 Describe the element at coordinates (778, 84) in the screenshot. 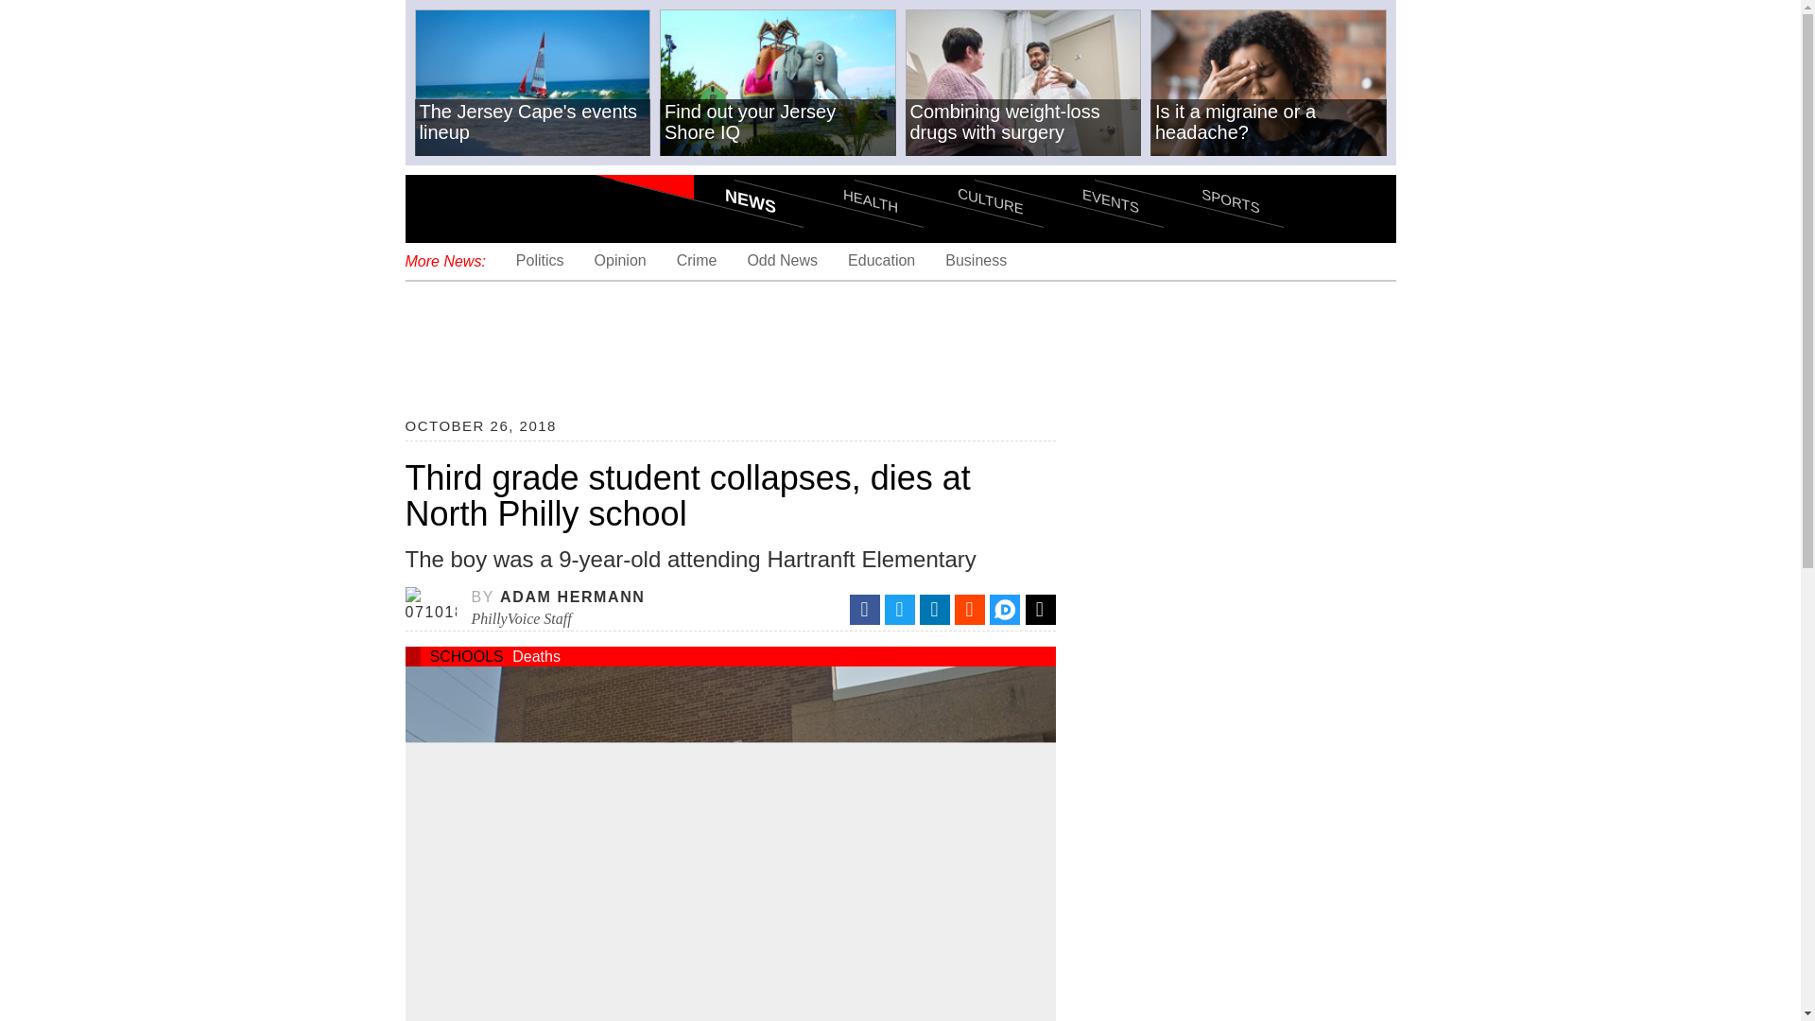

I see `Find out your Jersey Shore IQ` at that location.